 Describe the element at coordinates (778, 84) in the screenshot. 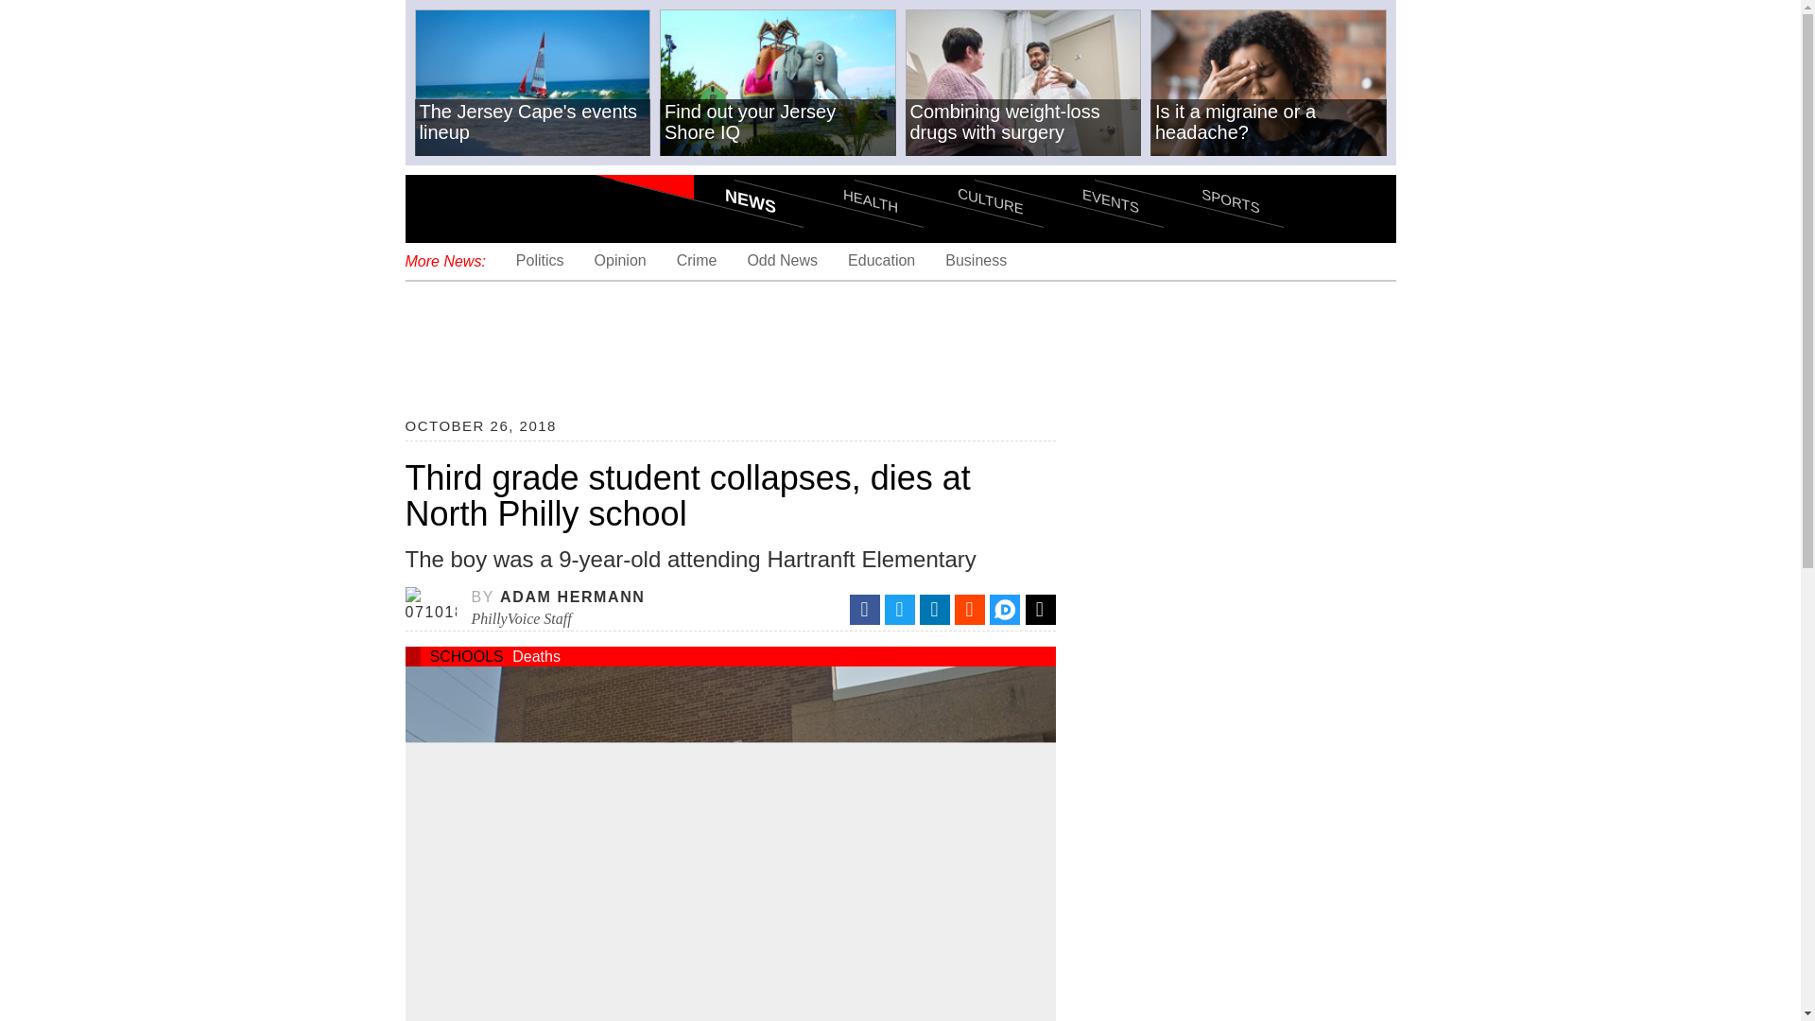

I see `Find out your Jersey Shore IQ` at that location.